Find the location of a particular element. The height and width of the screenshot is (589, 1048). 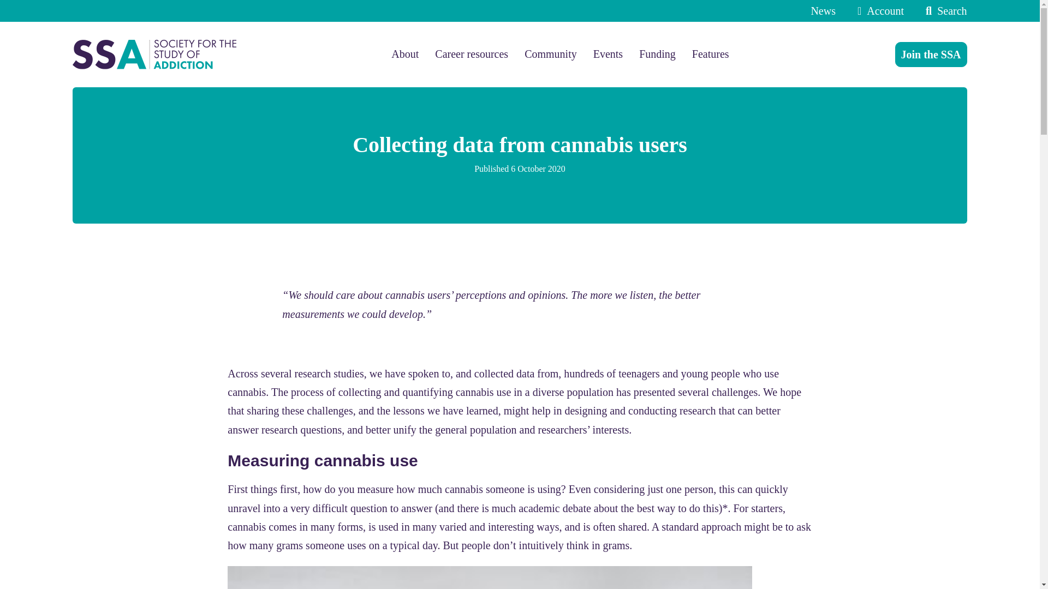

Account is located at coordinates (878, 11).